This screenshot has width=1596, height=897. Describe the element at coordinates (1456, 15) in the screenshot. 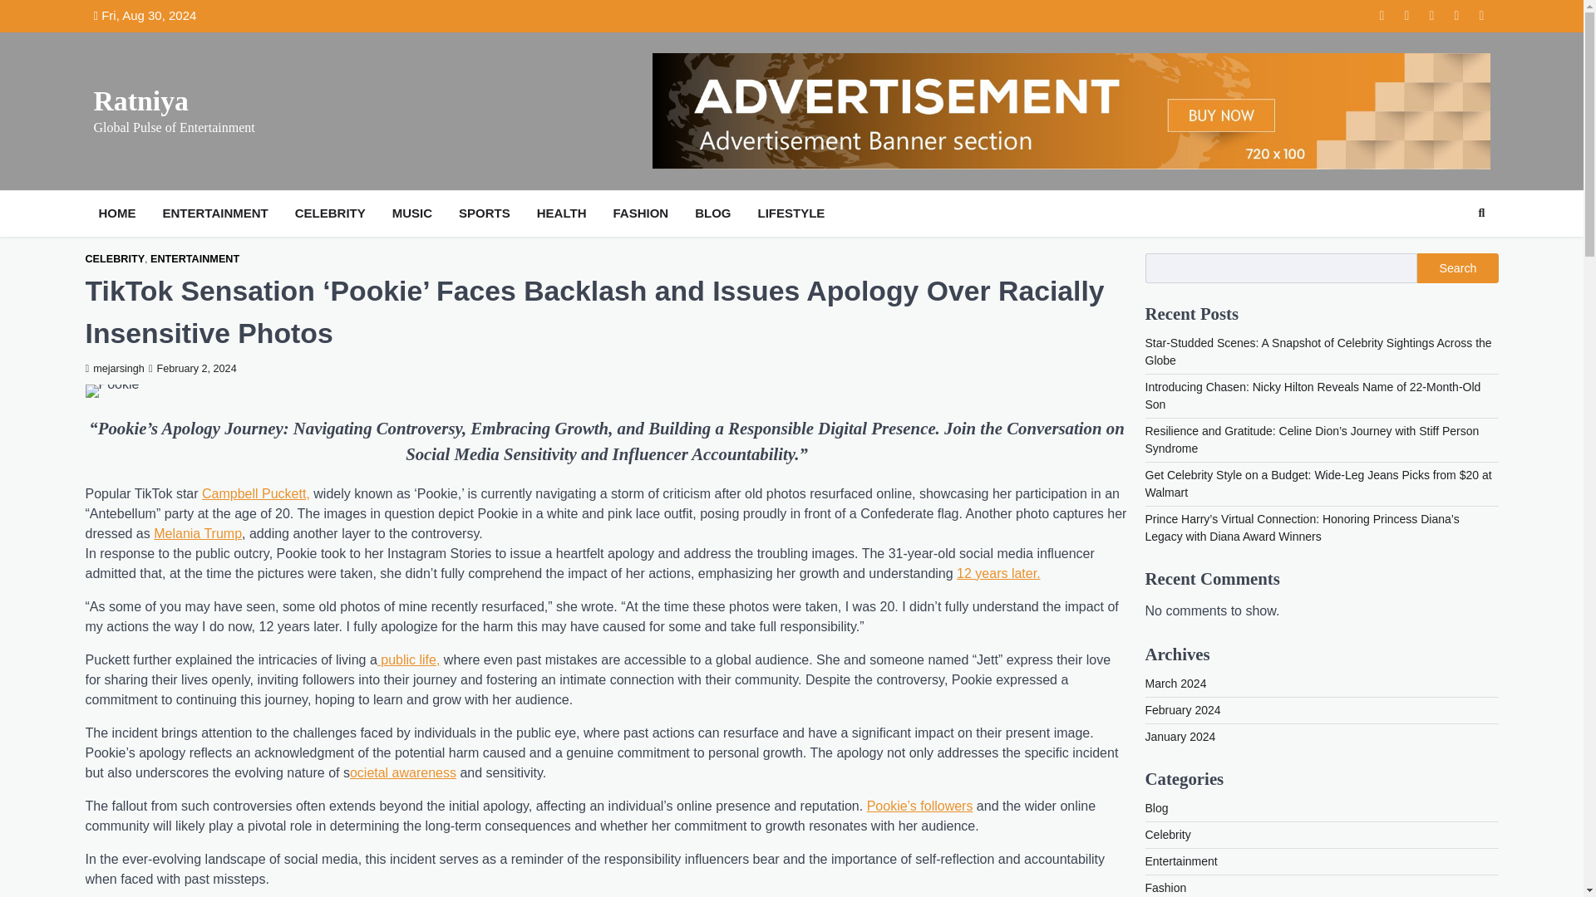

I see `Instagram` at that location.